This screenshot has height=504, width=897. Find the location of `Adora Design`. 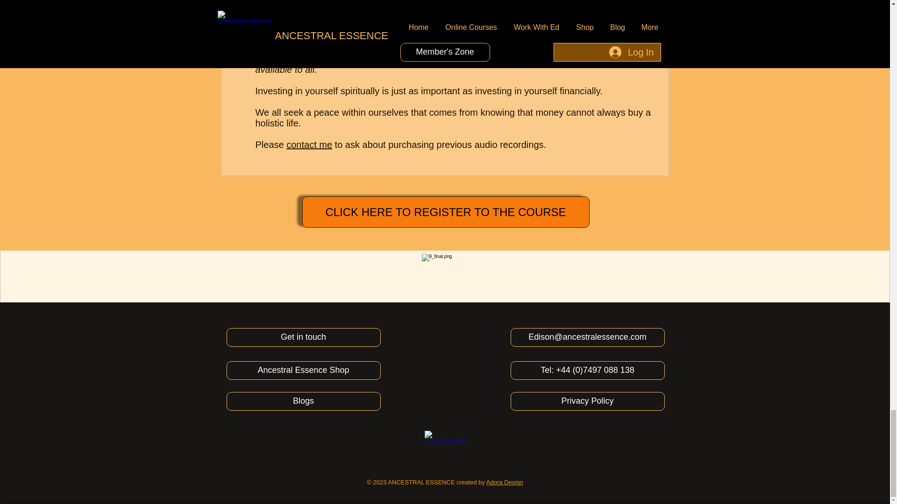

Adora Design is located at coordinates (505, 483).